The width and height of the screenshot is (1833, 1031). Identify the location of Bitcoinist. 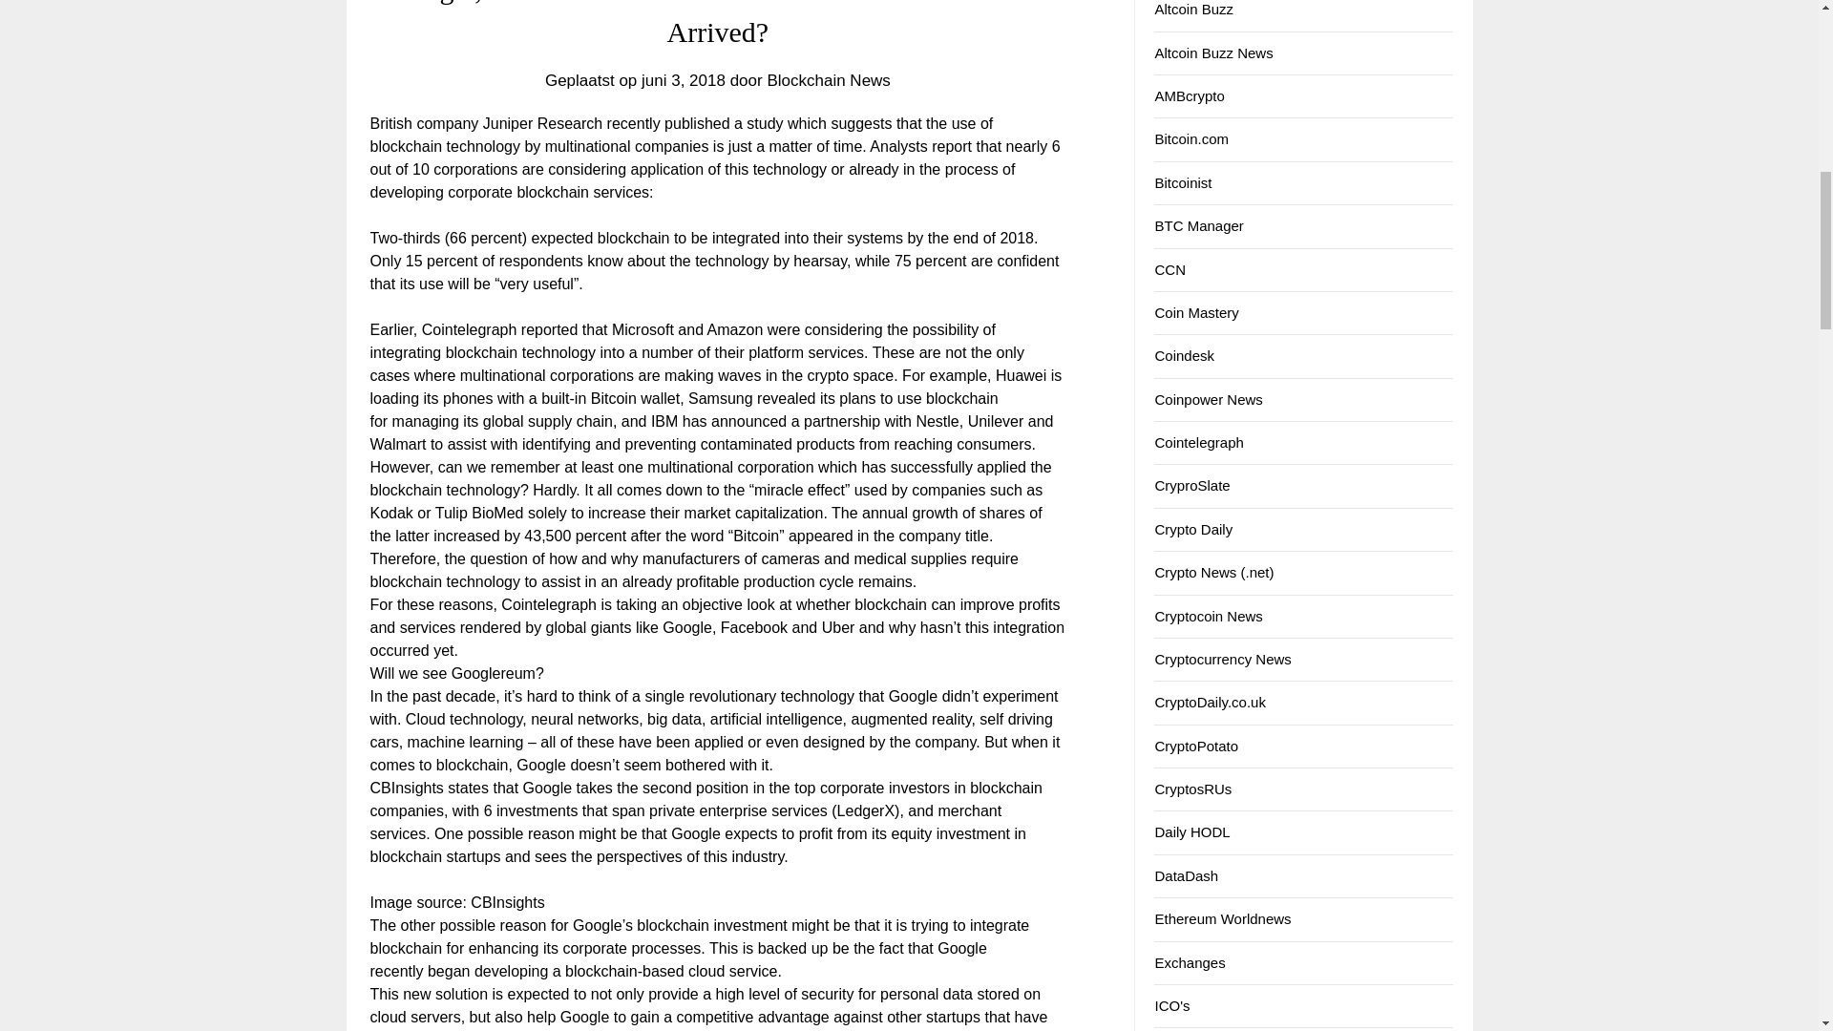
(1183, 181).